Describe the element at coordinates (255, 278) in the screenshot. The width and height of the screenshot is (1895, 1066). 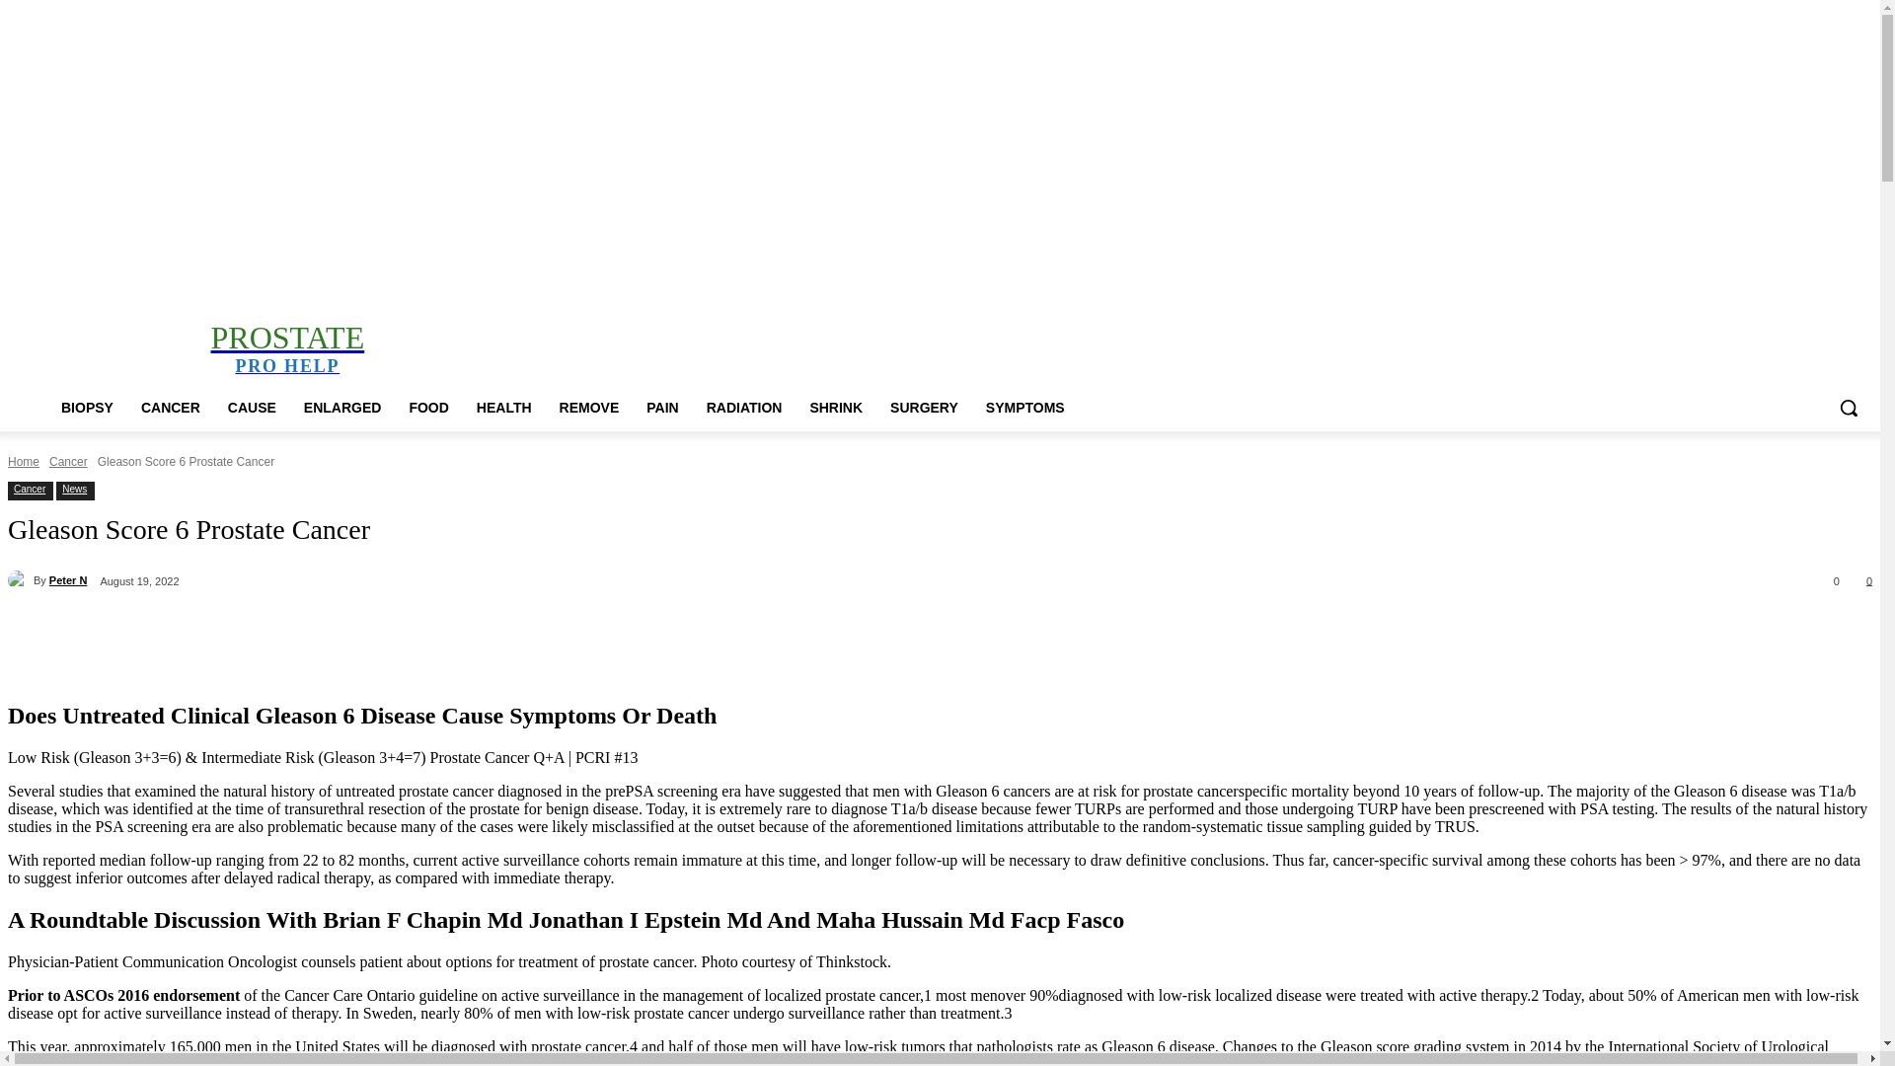
I see `Cancer` at that location.